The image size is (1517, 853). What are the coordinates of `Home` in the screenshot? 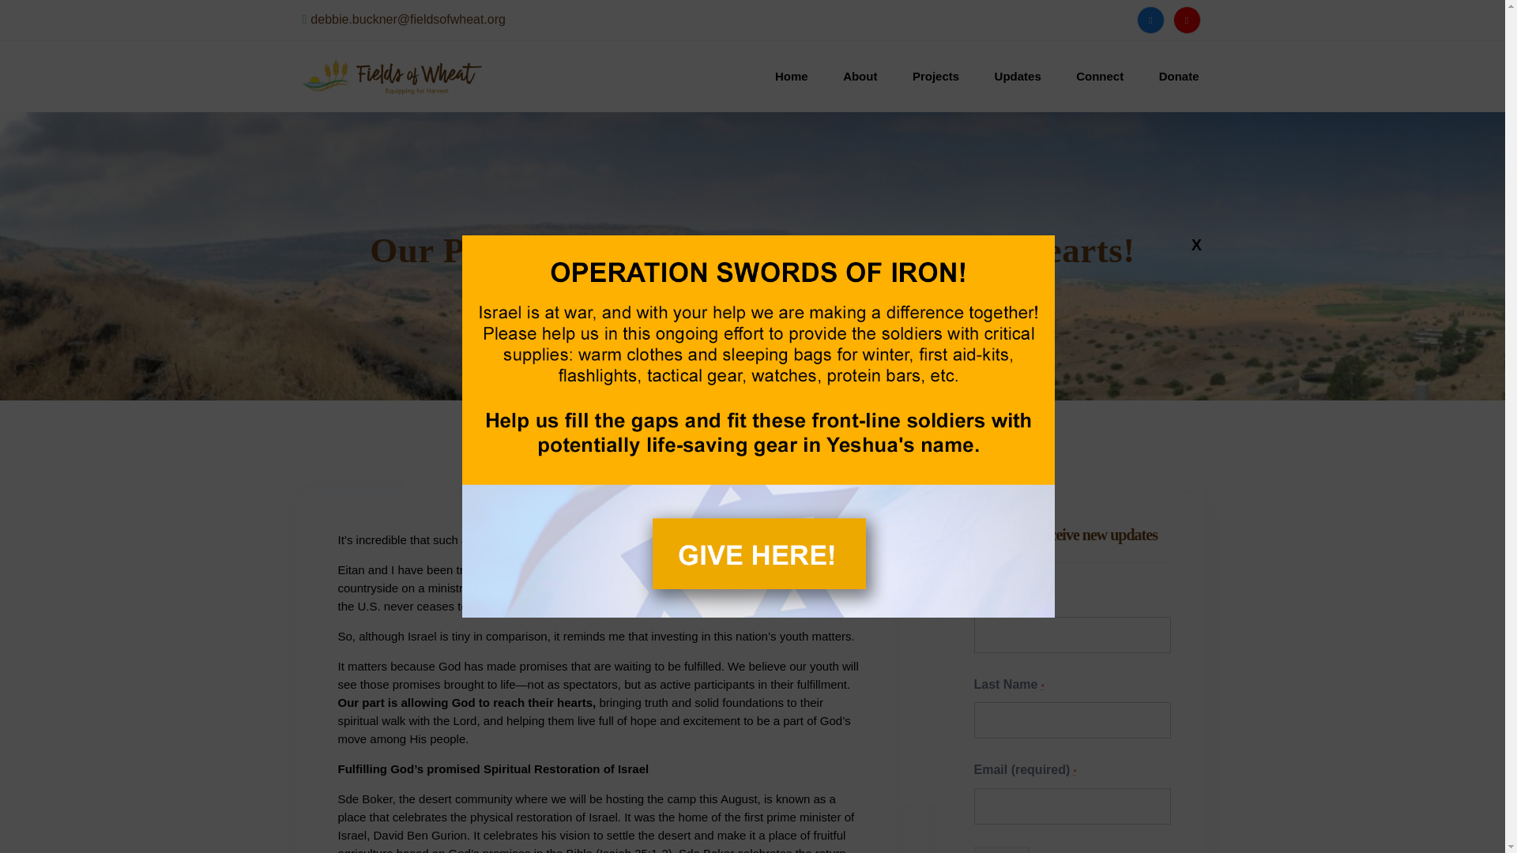 It's located at (792, 76).